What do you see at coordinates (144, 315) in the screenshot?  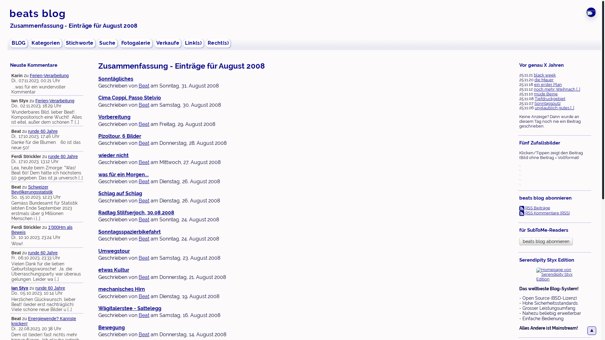 I see `Beat` at bounding box center [144, 315].